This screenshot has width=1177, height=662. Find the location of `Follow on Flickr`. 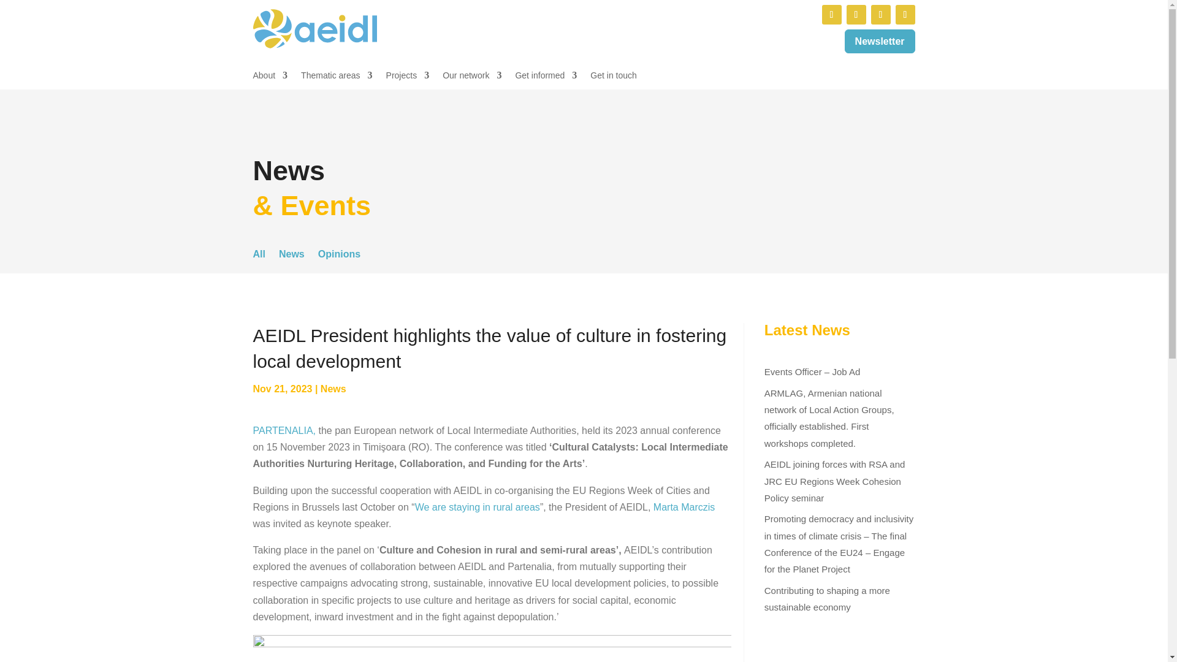

Follow on Flickr is located at coordinates (904, 14).